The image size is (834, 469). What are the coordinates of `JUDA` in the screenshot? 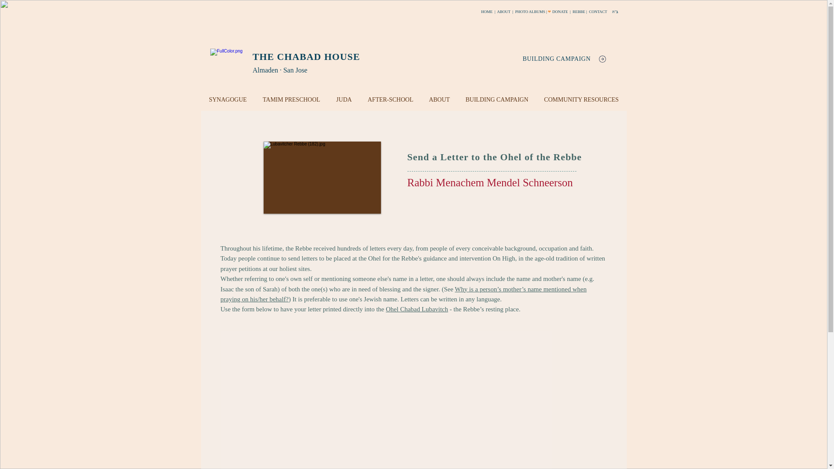 It's located at (344, 100).